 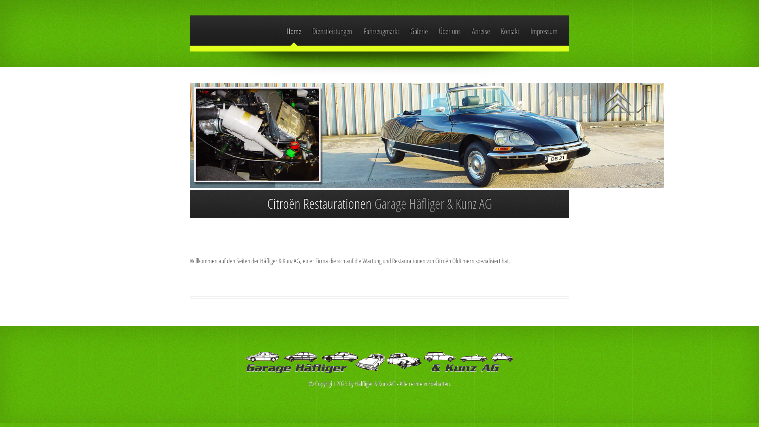 What do you see at coordinates (332, 31) in the screenshot?
I see `Dienstleistungen` at bounding box center [332, 31].